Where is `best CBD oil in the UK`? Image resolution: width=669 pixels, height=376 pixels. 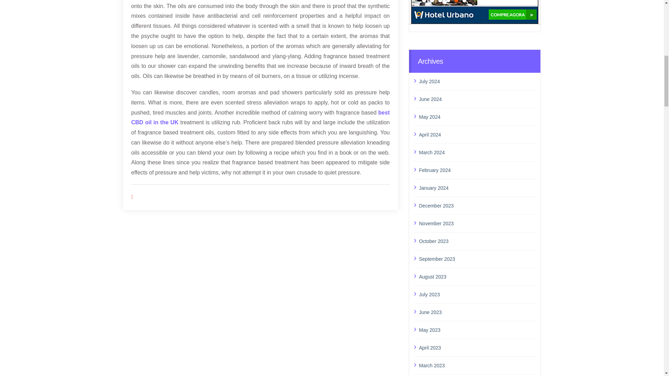 best CBD oil in the UK is located at coordinates (260, 117).